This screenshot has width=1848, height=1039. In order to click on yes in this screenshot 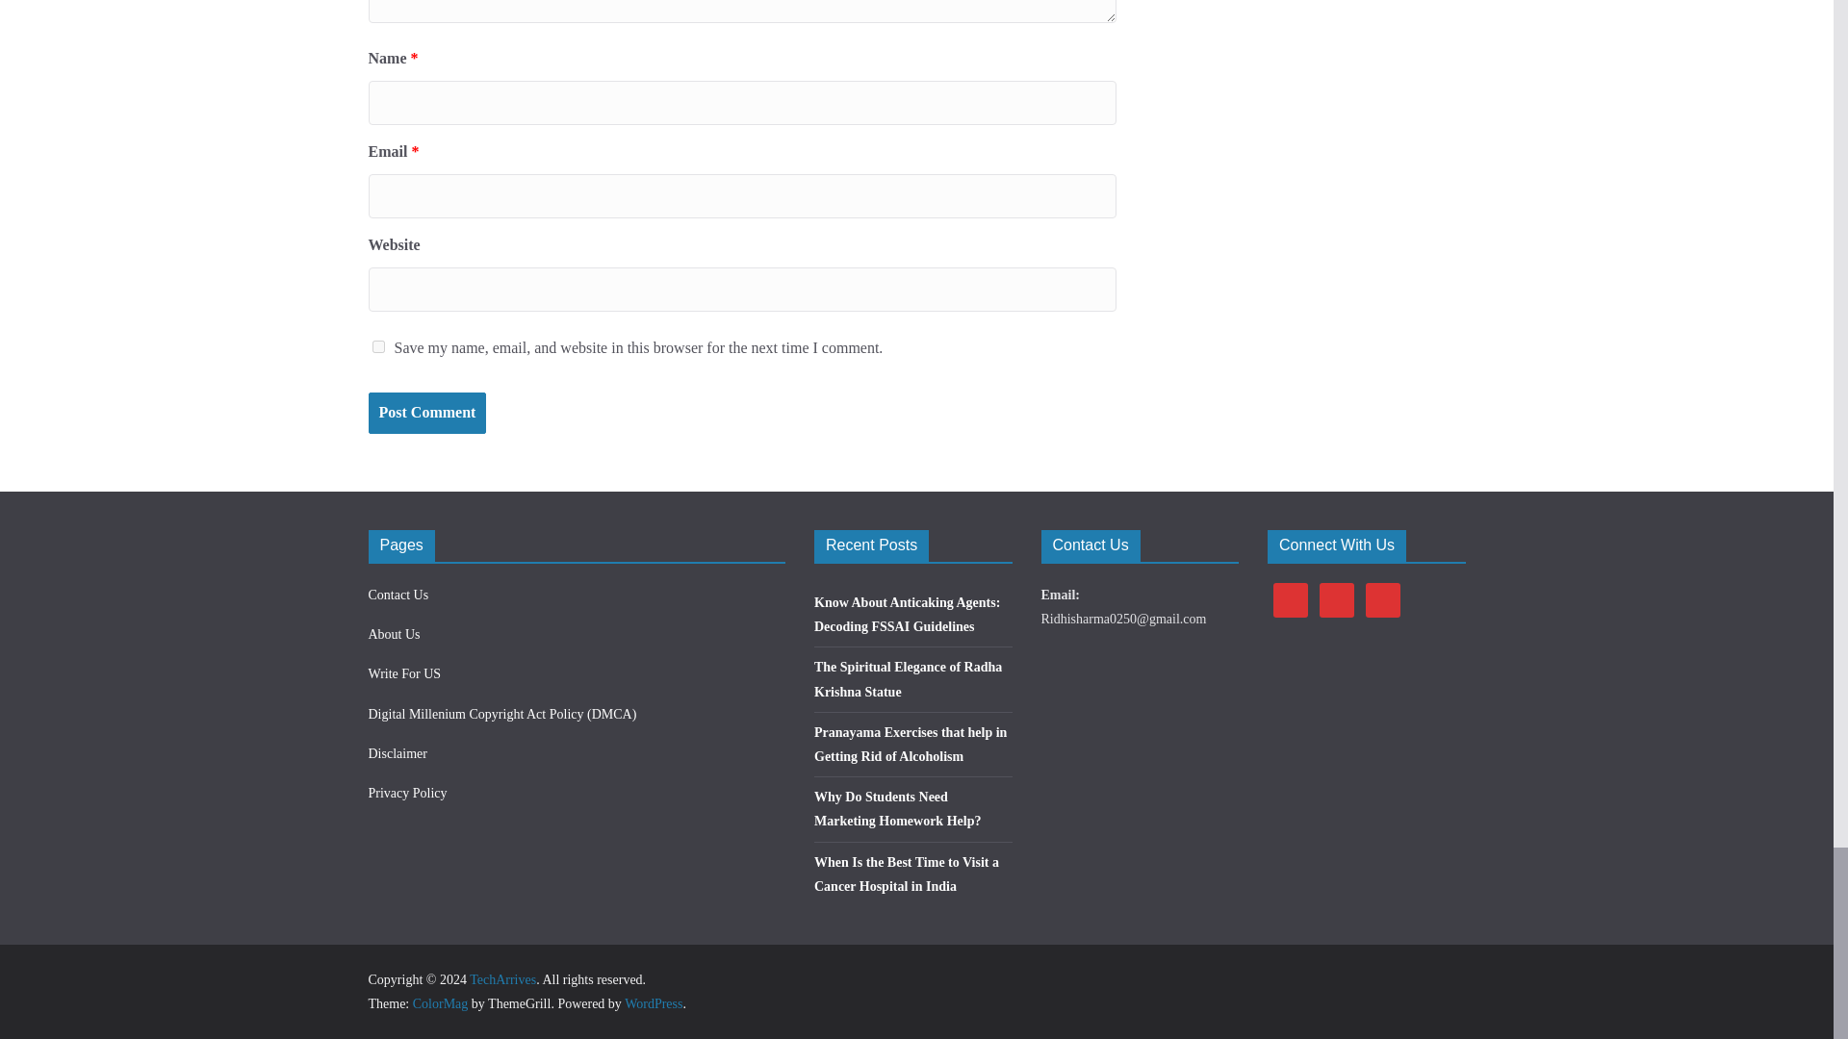, I will do `click(377, 346)`.